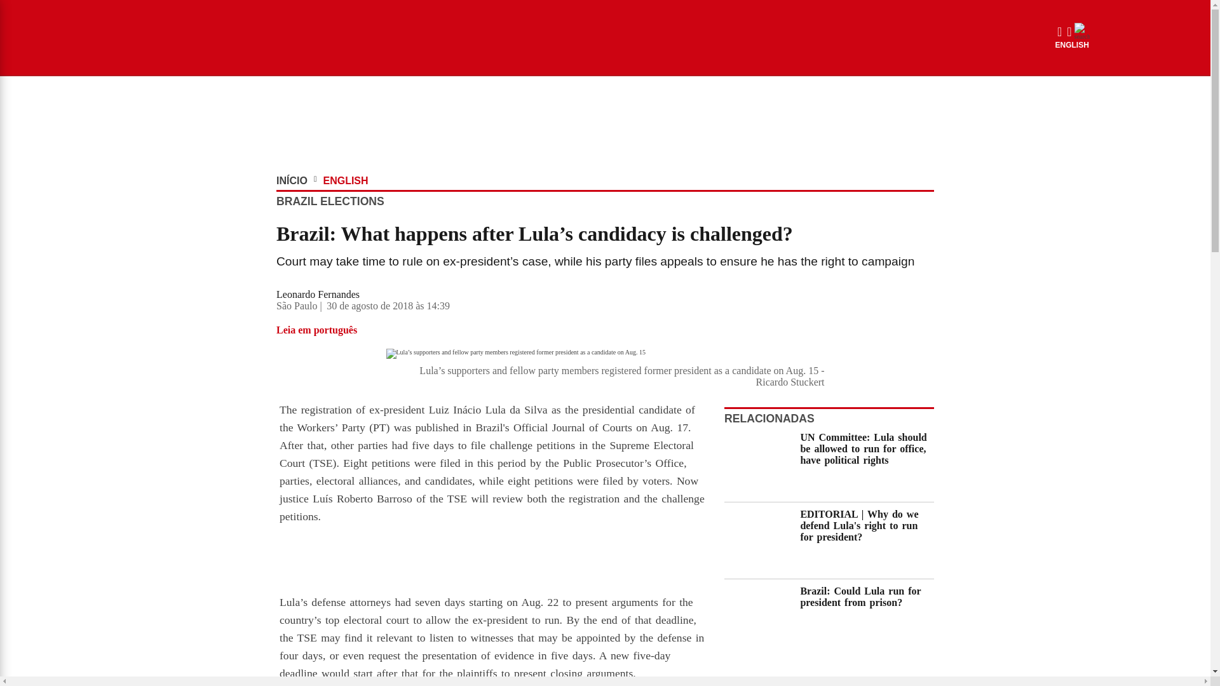  Describe the element at coordinates (346, 180) in the screenshot. I see `ENGLISH` at that location.